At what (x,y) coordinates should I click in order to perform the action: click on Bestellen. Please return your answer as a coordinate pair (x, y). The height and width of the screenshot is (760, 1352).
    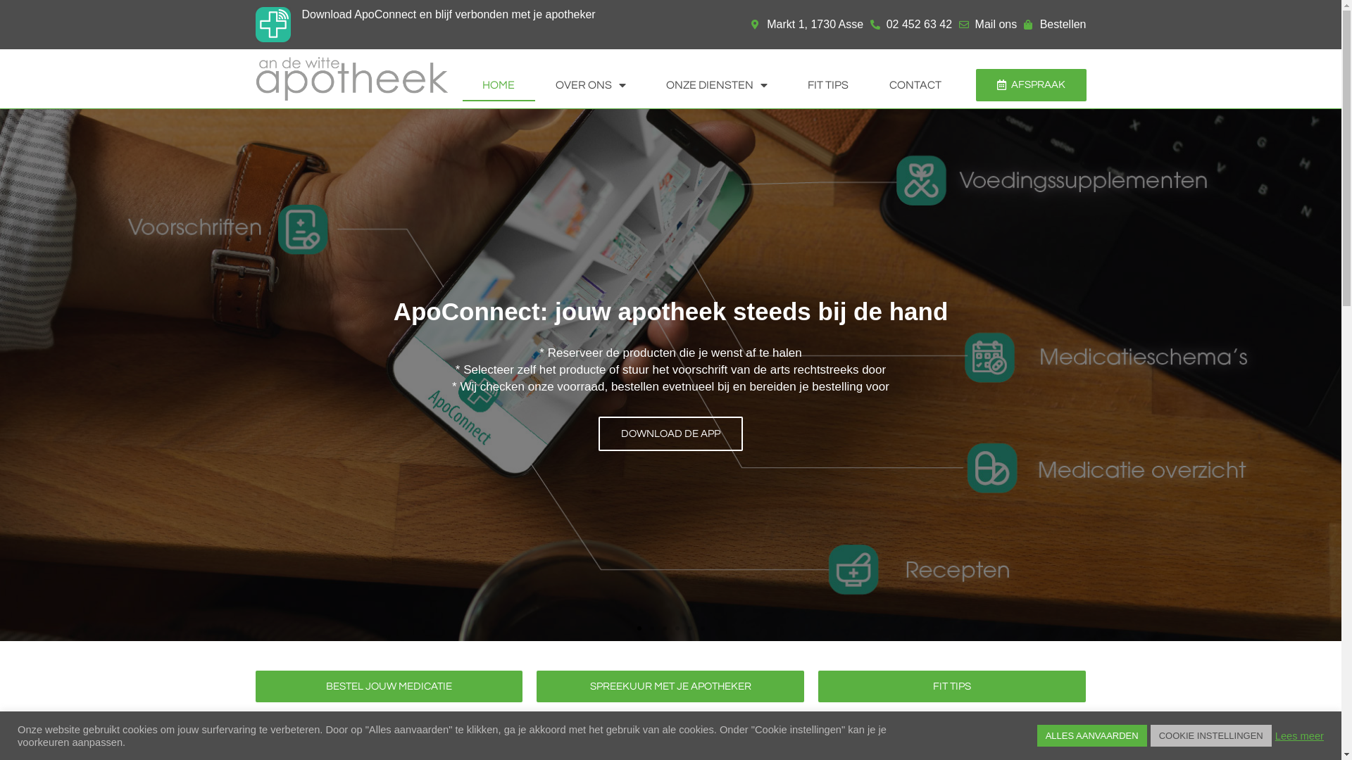
    Looking at the image, I should click on (1055, 25).